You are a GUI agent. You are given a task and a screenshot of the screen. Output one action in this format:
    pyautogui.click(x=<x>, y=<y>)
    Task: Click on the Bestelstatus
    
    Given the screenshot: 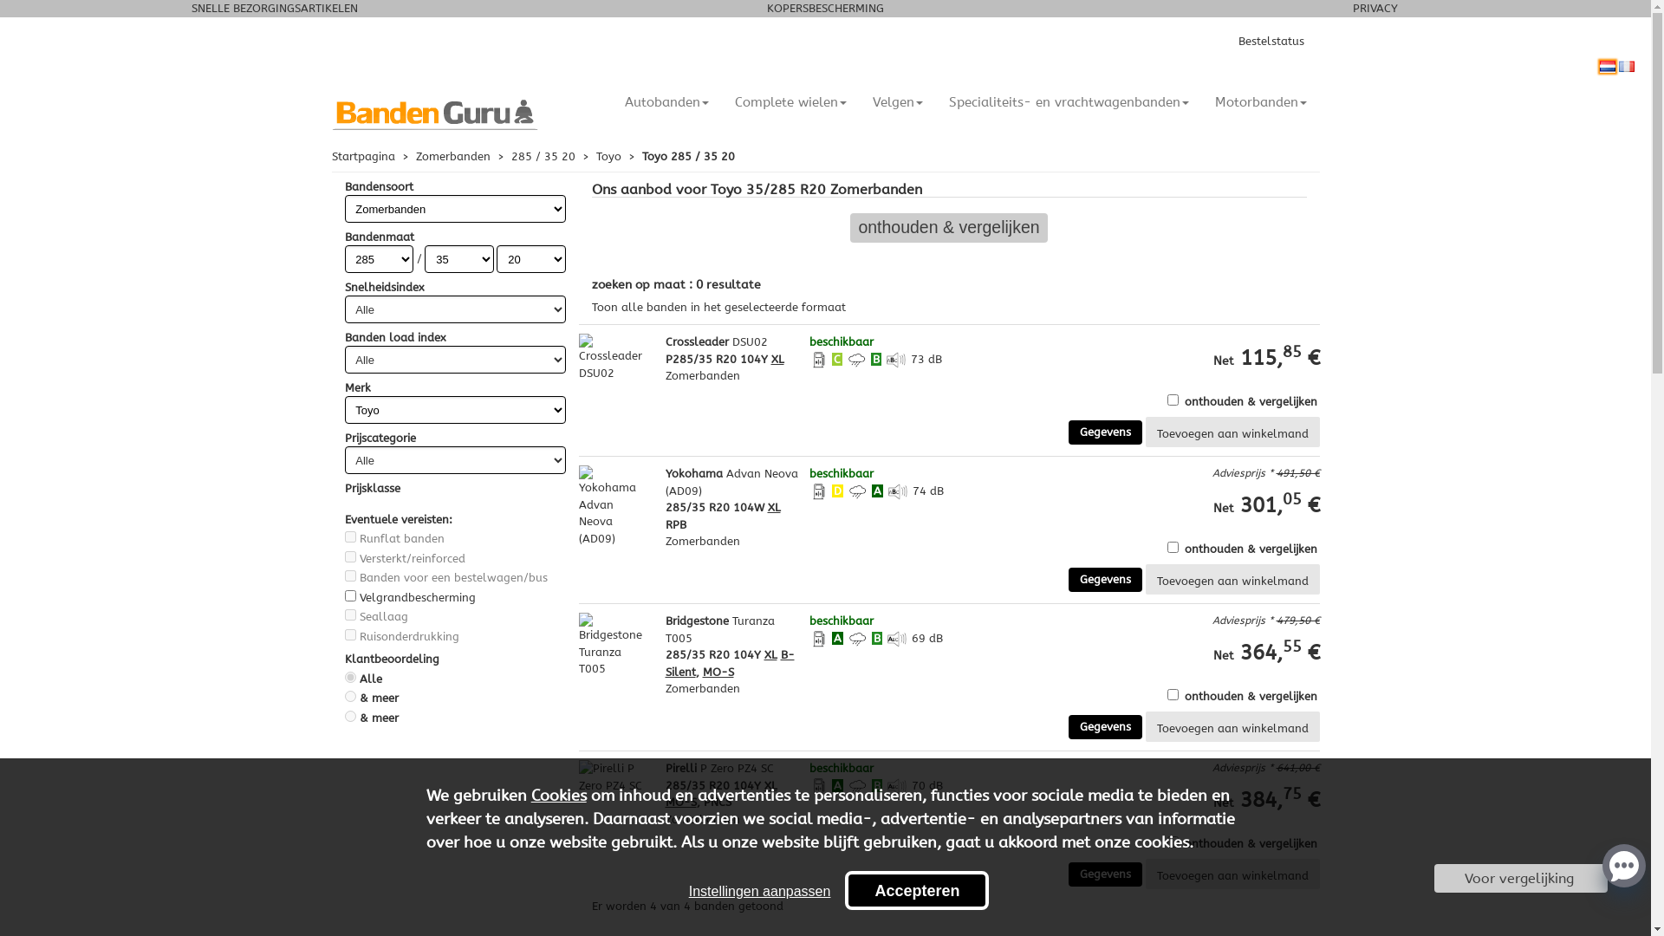 What is the action you would take?
    pyautogui.click(x=1271, y=42)
    